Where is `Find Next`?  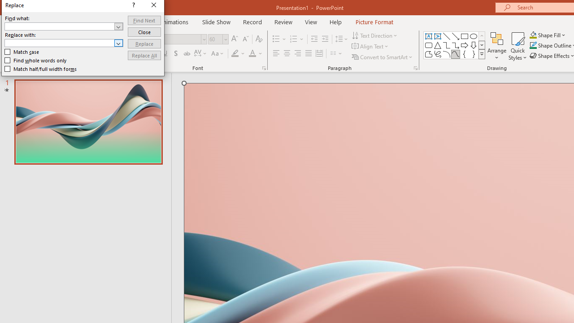 Find Next is located at coordinates (144, 20).